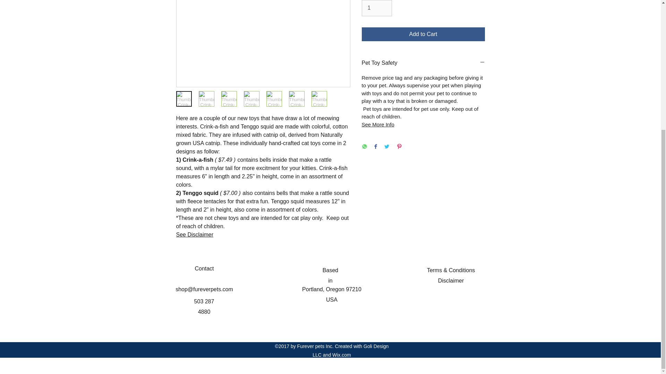  I want to click on See More Info, so click(378, 125).